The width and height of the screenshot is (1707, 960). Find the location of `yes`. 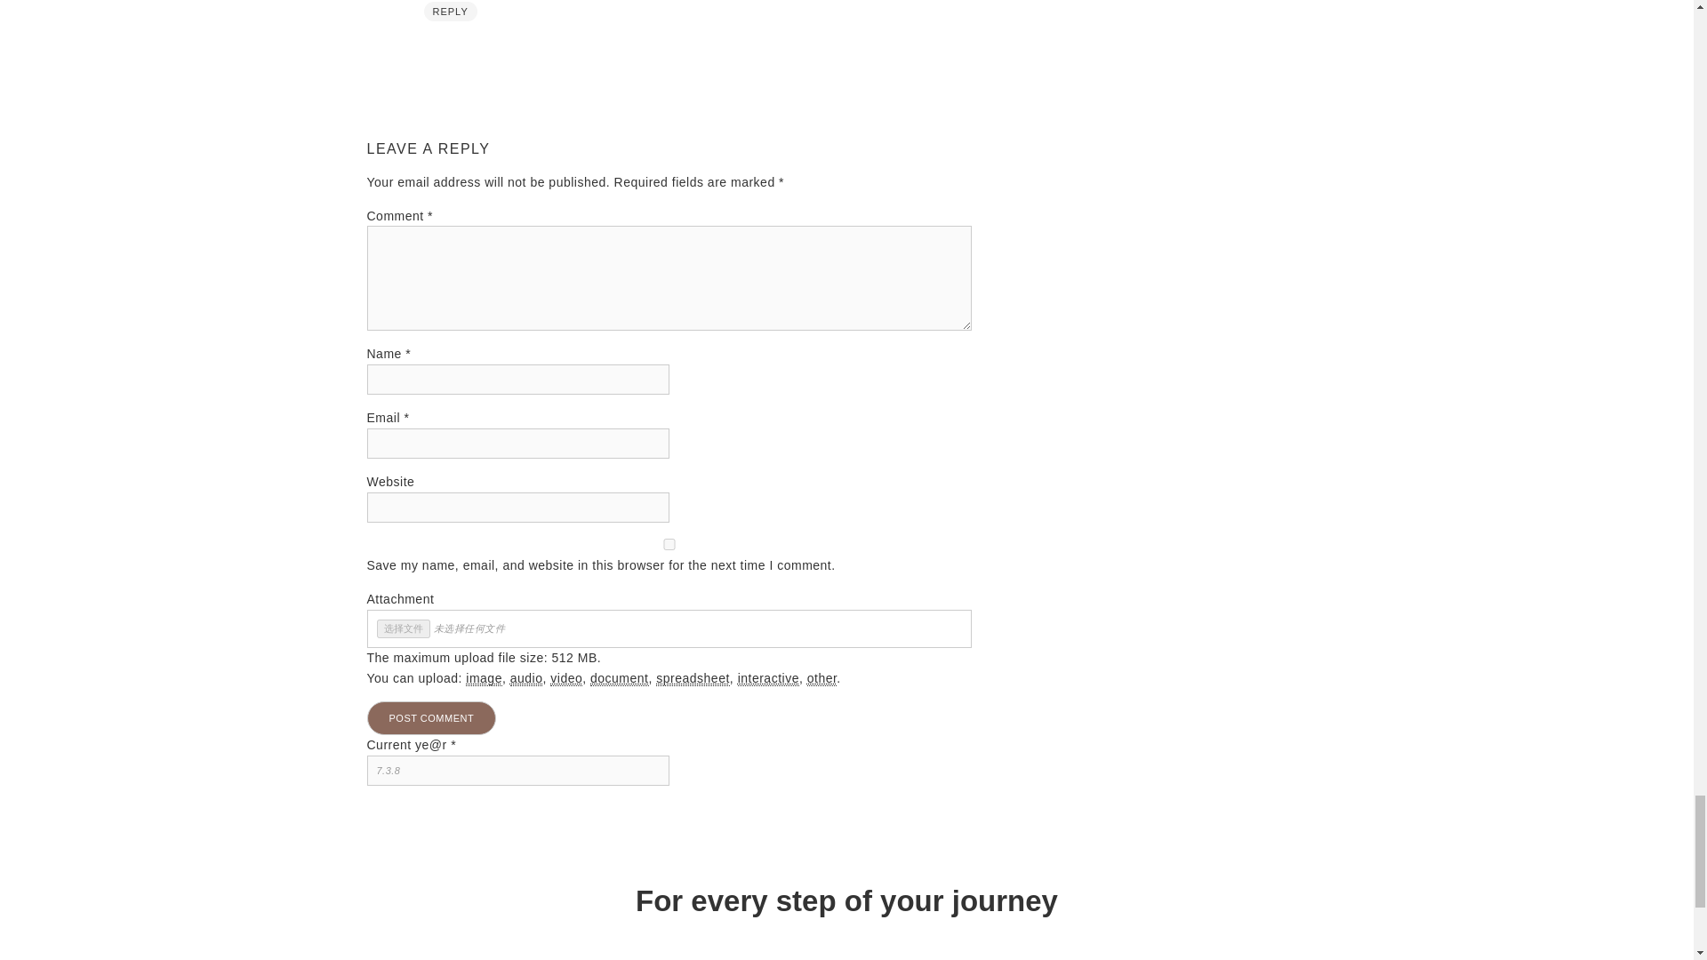

yes is located at coordinates (669, 544).